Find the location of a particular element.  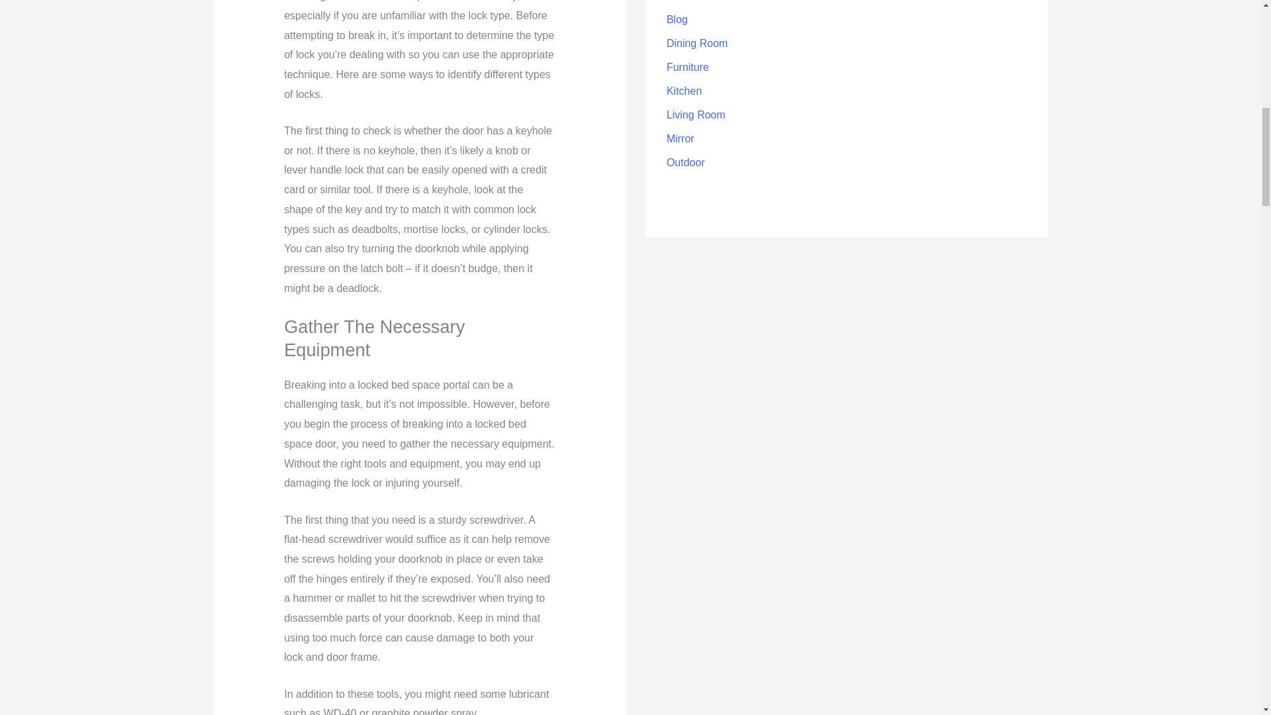

Dining Room is located at coordinates (696, 44).